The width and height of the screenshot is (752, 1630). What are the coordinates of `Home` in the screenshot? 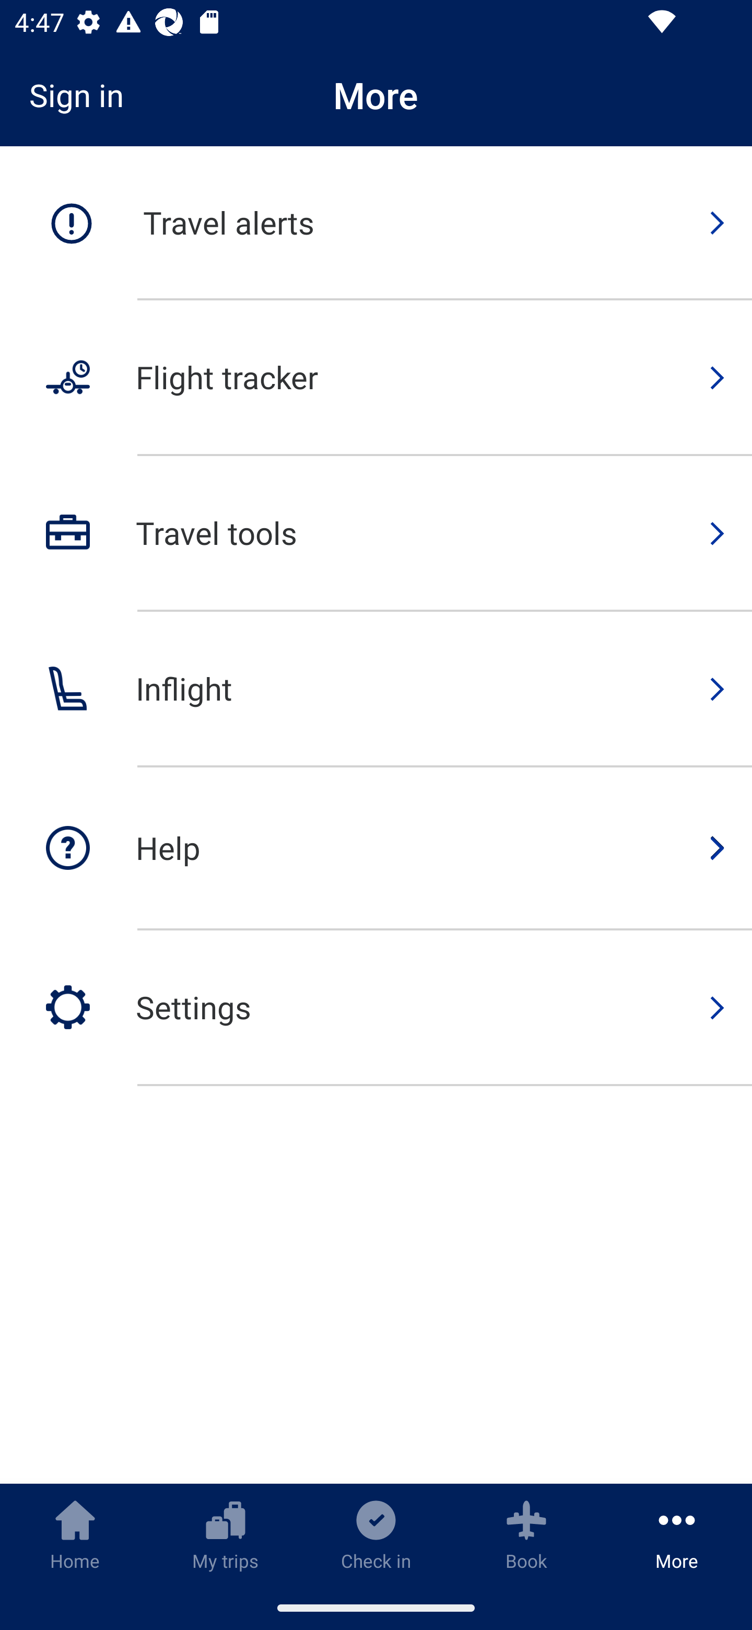 It's located at (75, 1534).